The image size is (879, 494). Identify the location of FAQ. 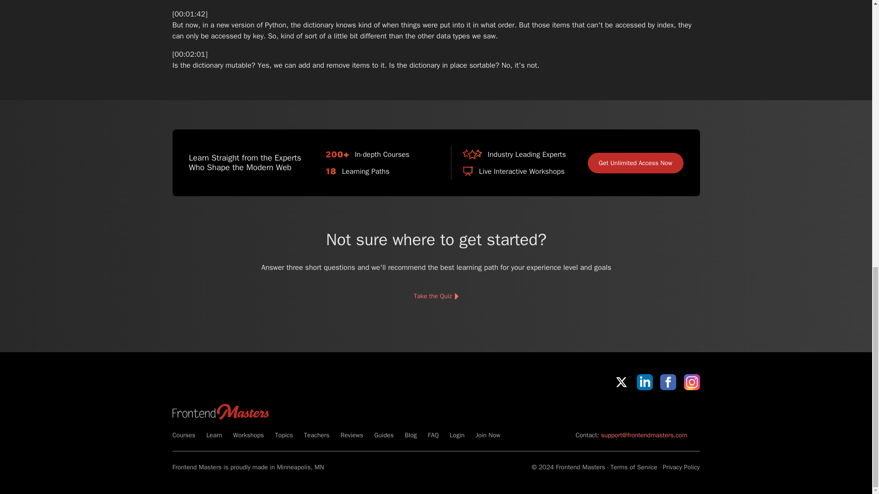
(433, 435).